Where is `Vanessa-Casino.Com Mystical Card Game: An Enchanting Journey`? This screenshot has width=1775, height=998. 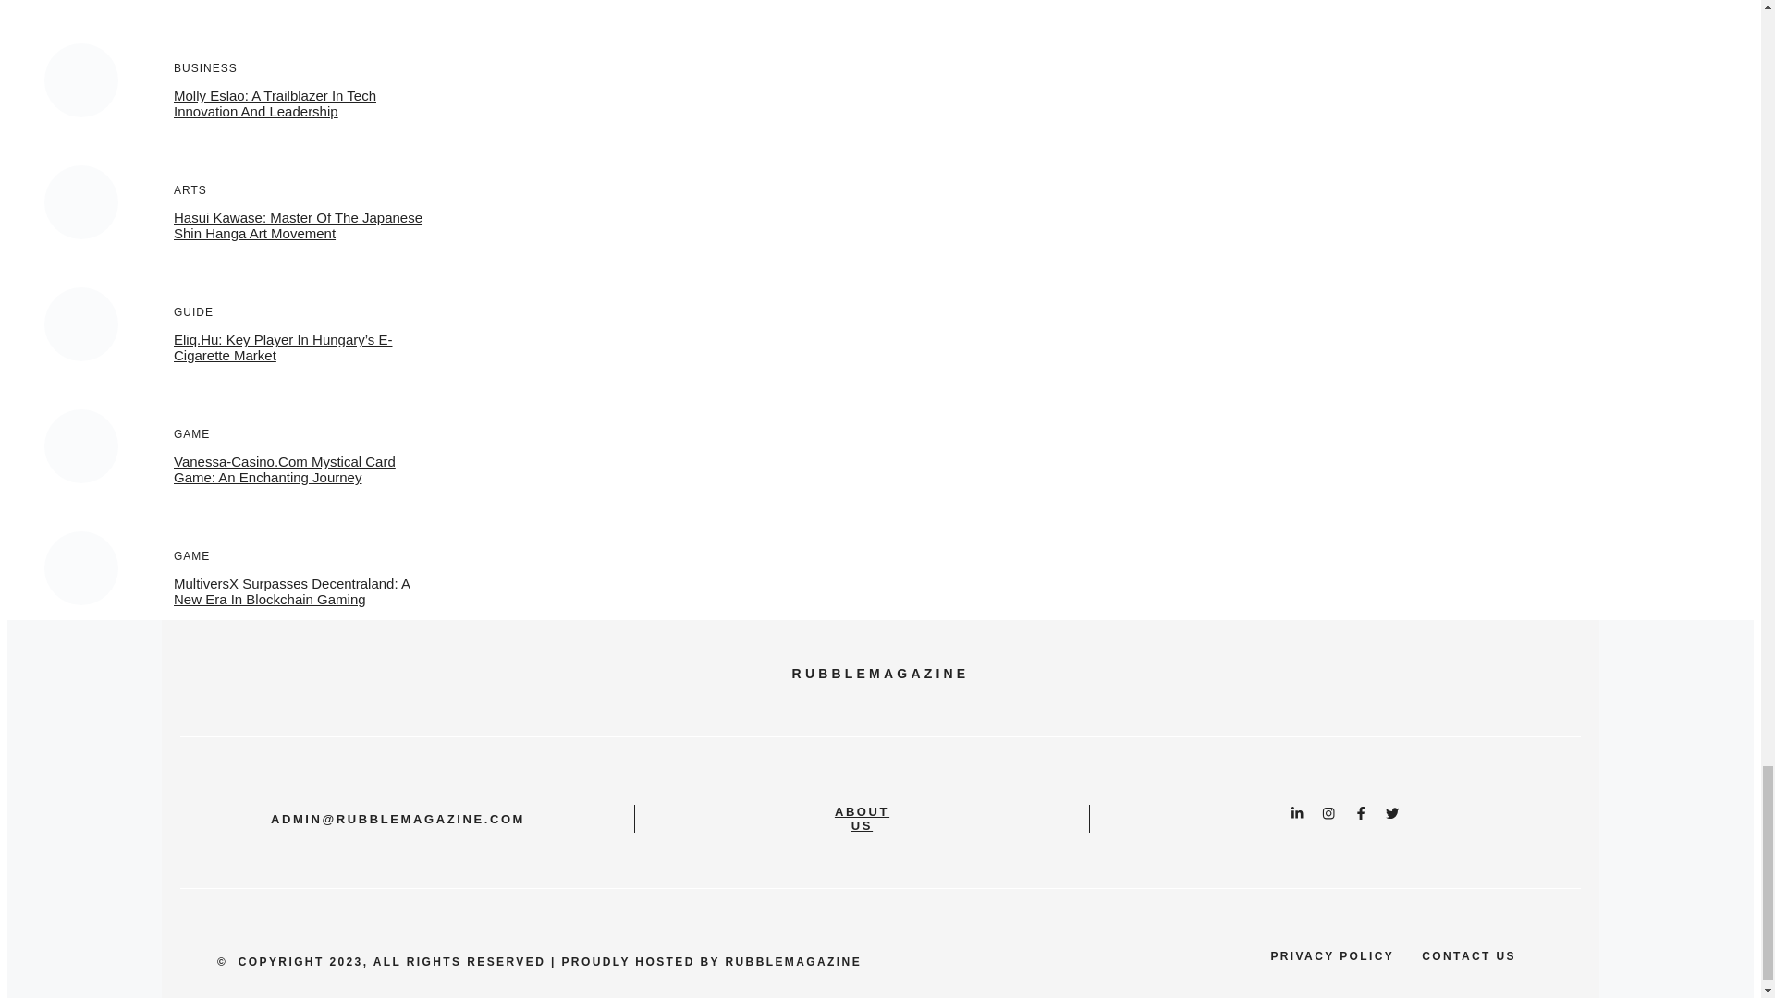
Vanessa-Casino.Com Mystical Card Game: An Enchanting Journey is located at coordinates (285, 469).